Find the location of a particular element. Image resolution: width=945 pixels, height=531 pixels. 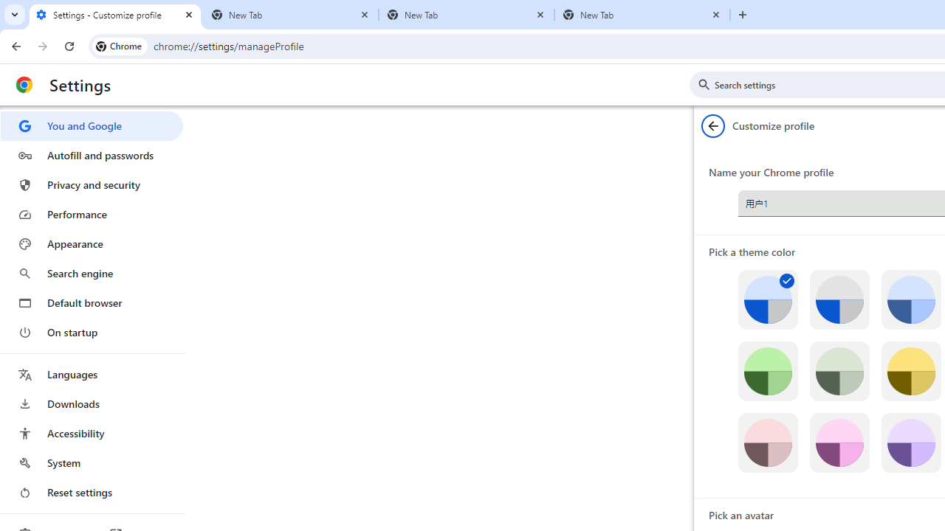

Search engine is located at coordinates (92, 273).